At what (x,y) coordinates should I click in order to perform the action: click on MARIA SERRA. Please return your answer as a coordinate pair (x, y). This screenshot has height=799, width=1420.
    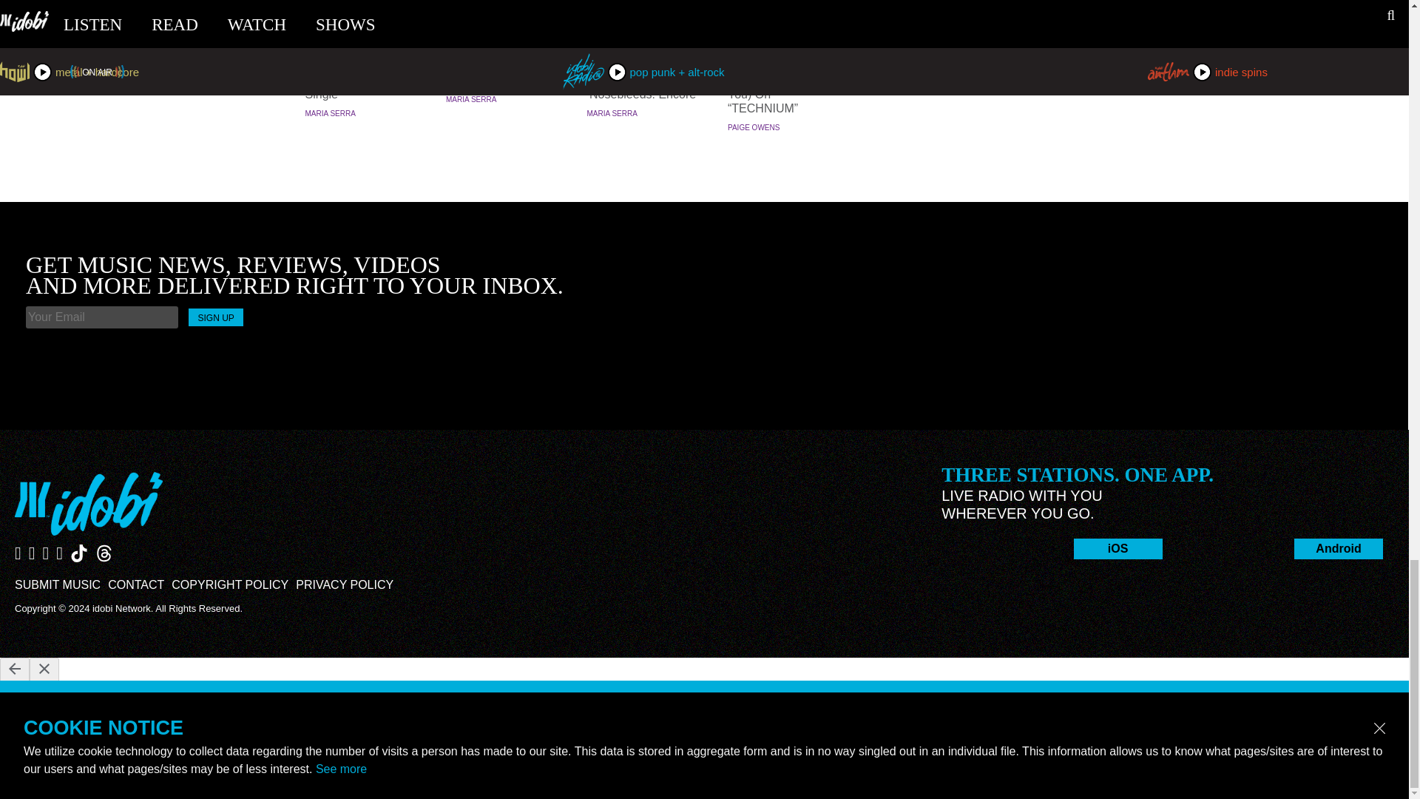
    Looking at the image, I should click on (330, 112).